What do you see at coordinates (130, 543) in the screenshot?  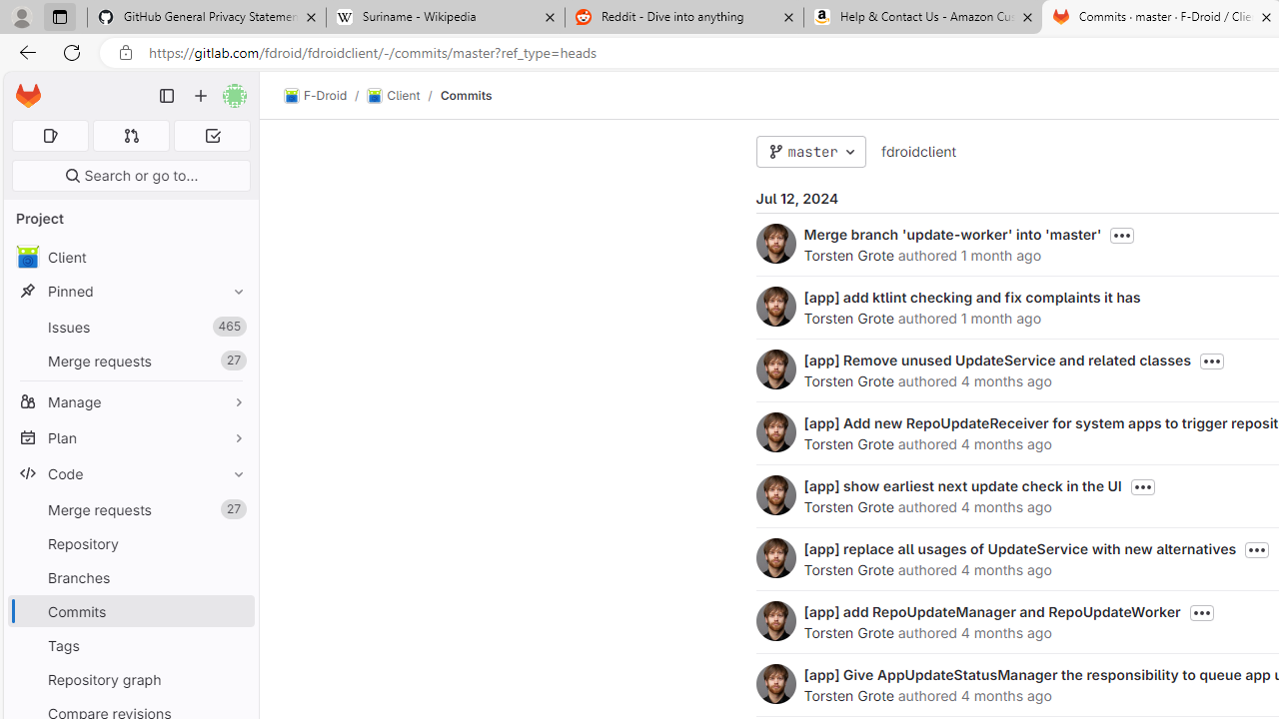 I see `Repository` at bounding box center [130, 543].